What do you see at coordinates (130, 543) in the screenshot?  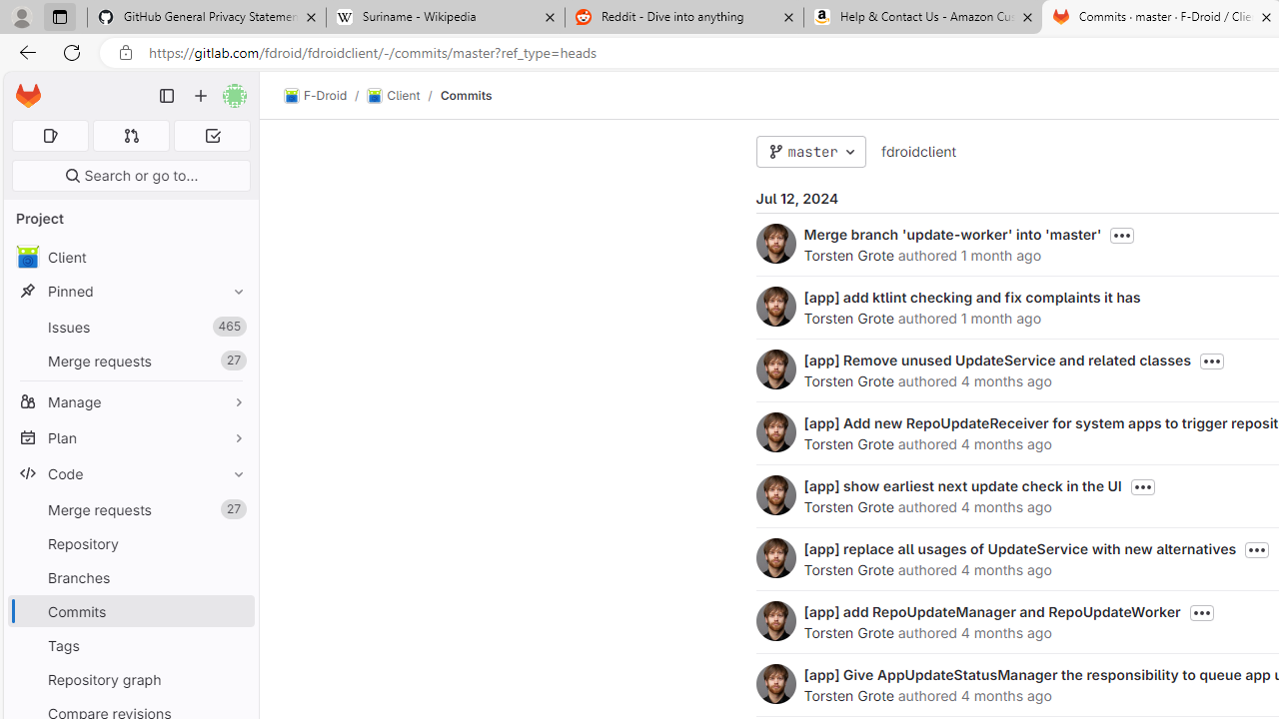 I see `Repository` at bounding box center [130, 543].